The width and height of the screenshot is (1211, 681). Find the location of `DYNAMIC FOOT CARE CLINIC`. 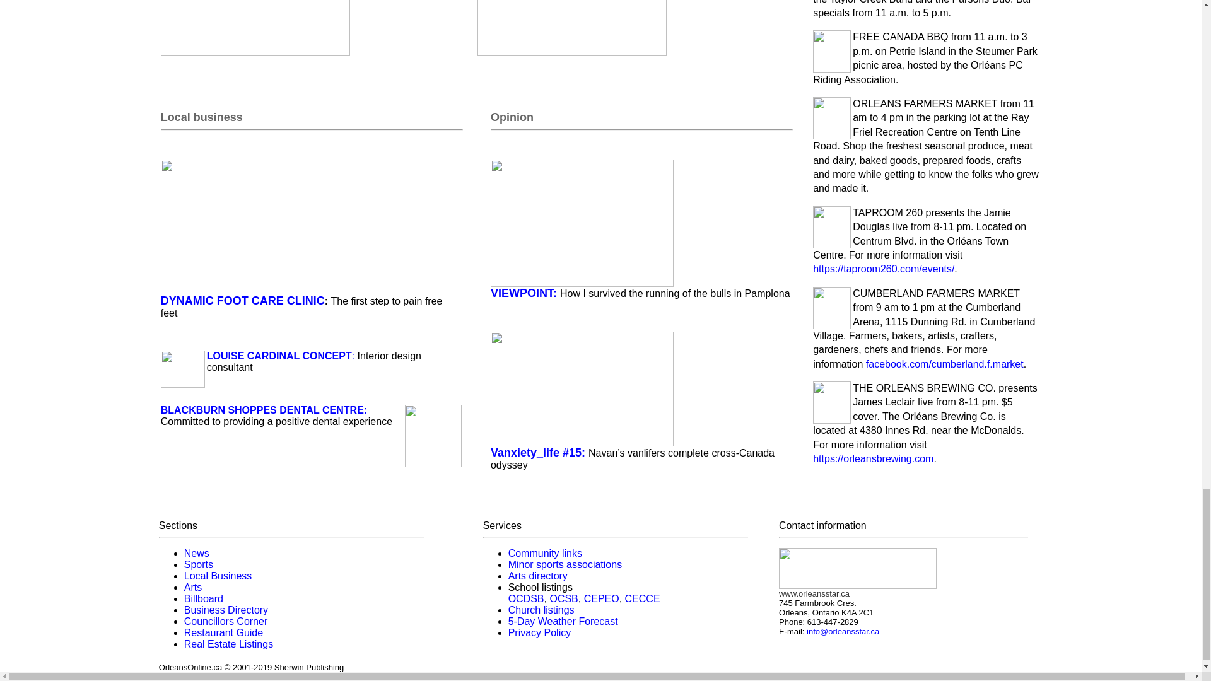

DYNAMIC FOOT CARE CLINIC is located at coordinates (242, 300).